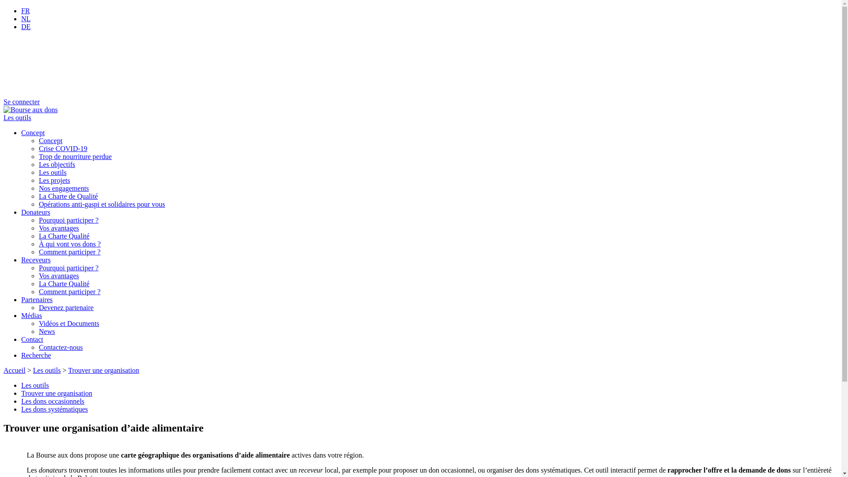 The image size is (848, 477). What do you see at coordinates (47, 331) in the screenshot?
I see `News` at bounding box center [47, 331].